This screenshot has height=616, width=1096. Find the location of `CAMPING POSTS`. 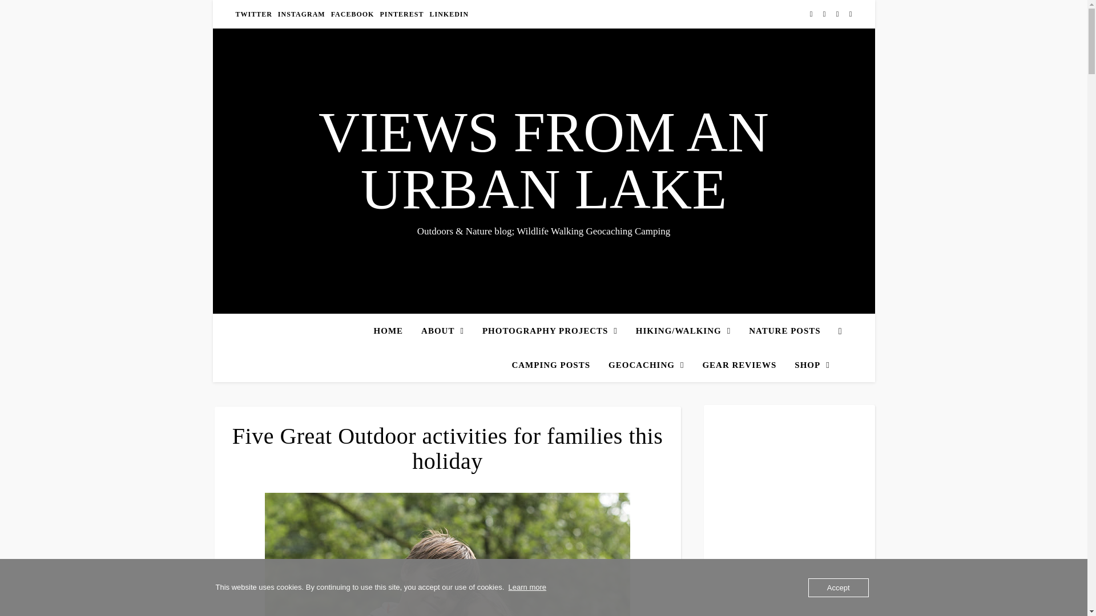

CAMPING POSTS is located at coordinates (550, 365).